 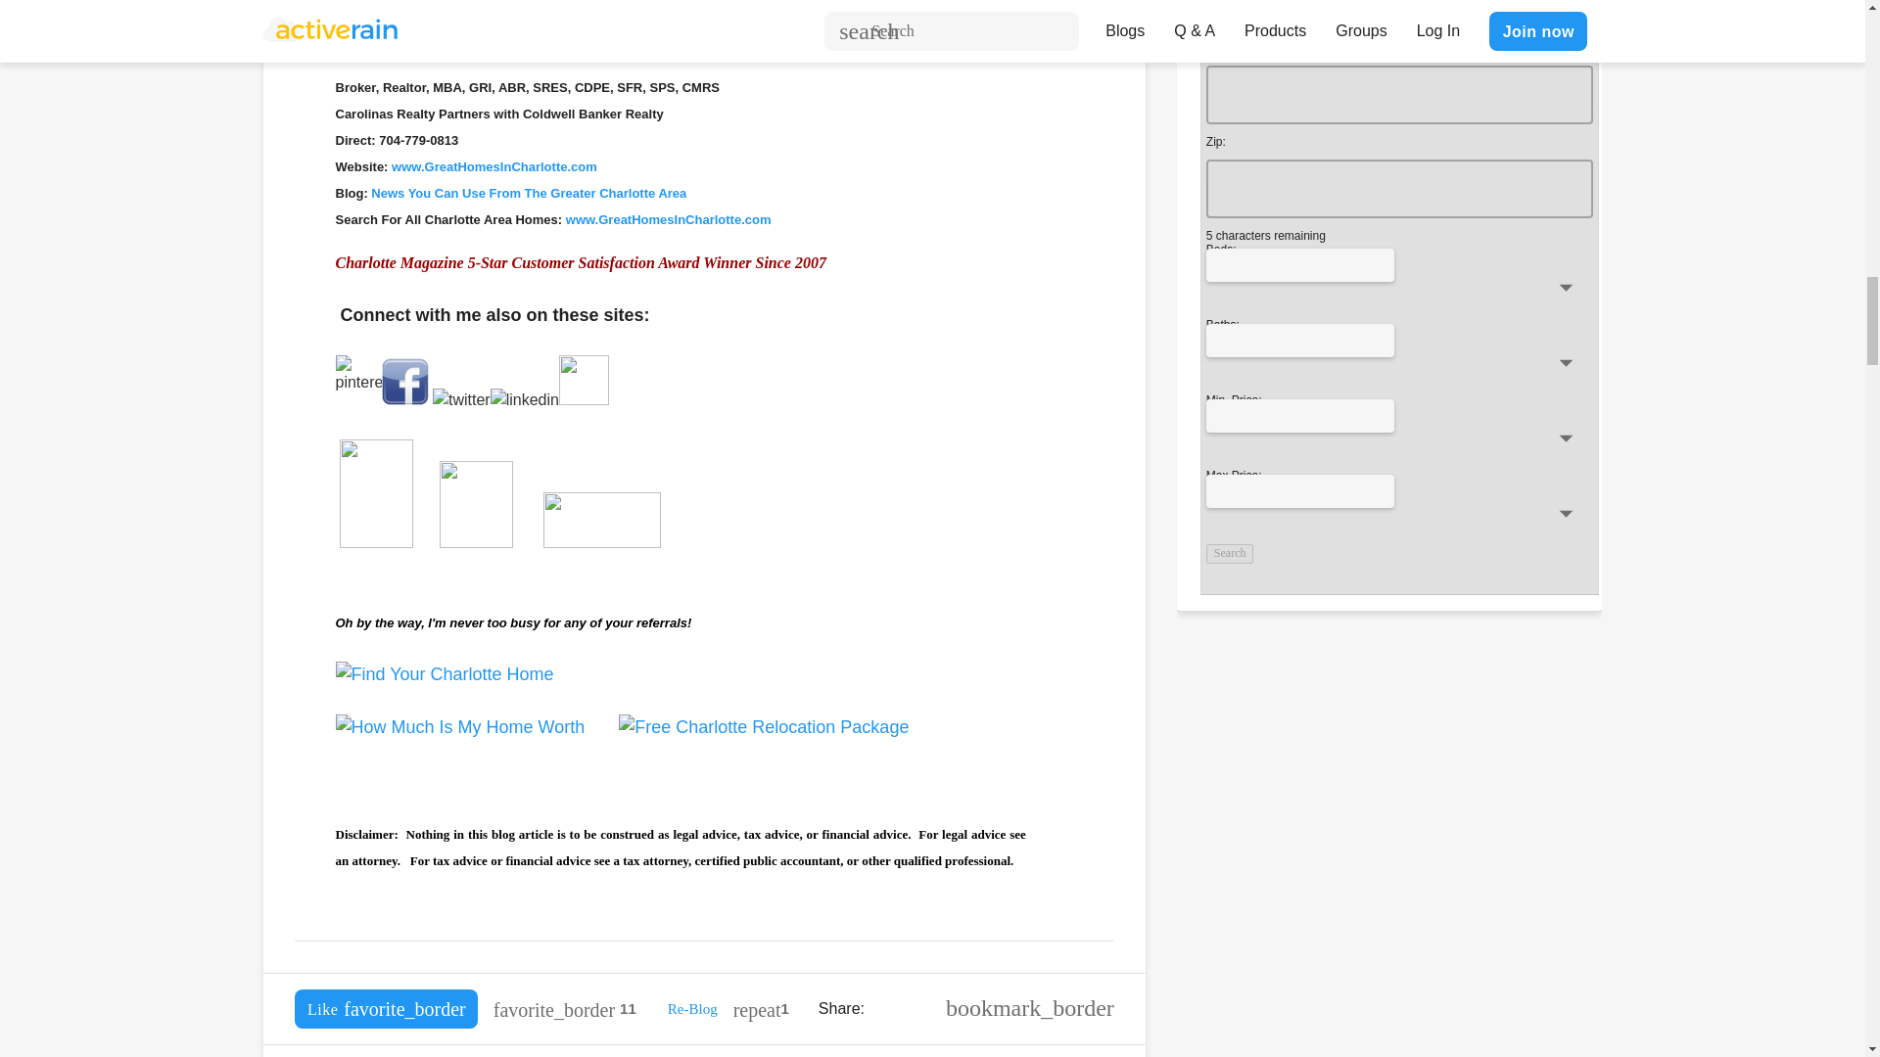 I want to click on Nina Hollander on Twitter, so click(x=461, y=399).